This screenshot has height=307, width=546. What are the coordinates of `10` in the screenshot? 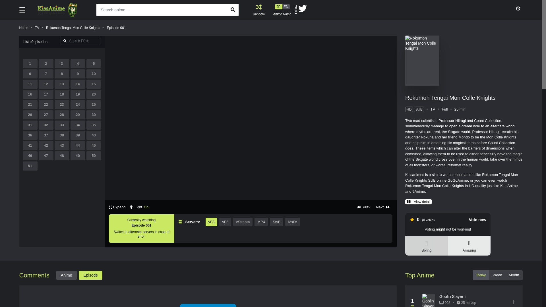 It's located at (94, 74).